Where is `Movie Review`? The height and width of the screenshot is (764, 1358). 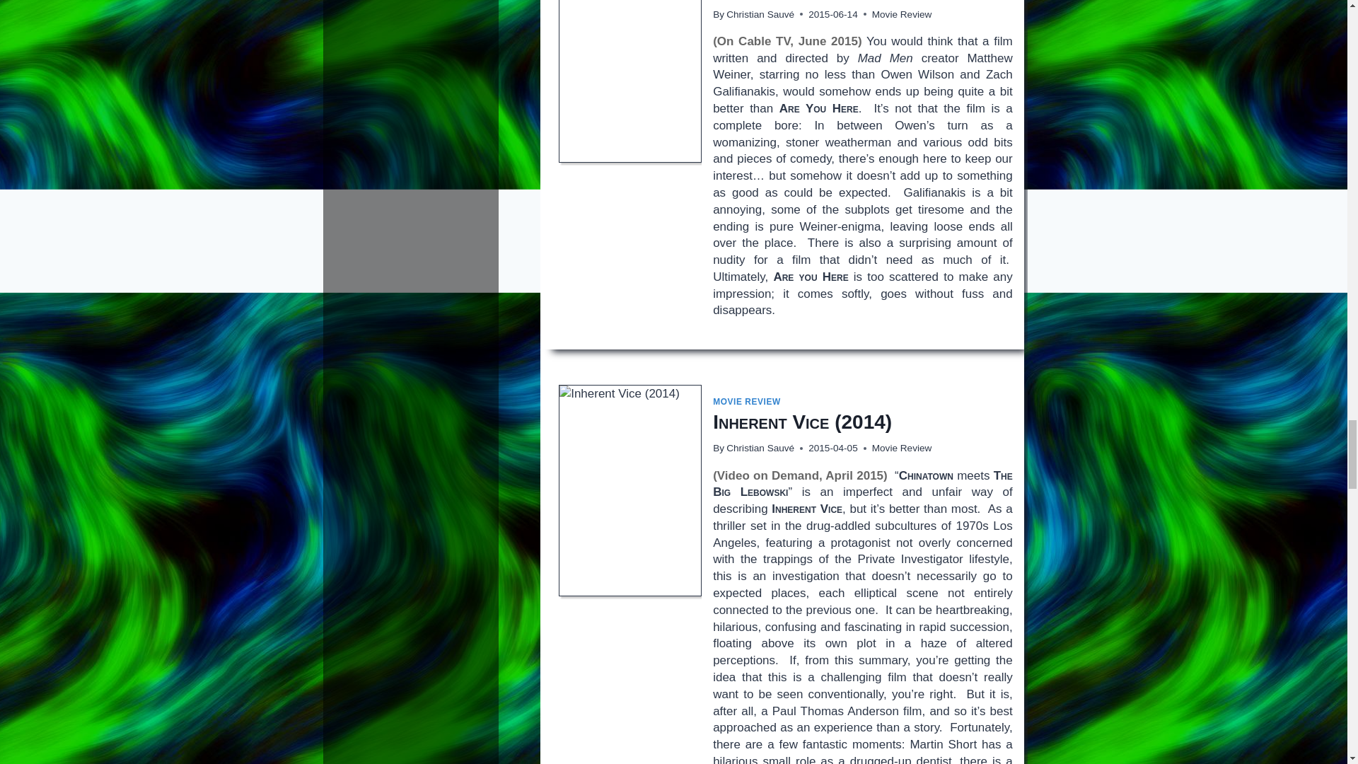 Movie Review is located at coordinates (901, 448).